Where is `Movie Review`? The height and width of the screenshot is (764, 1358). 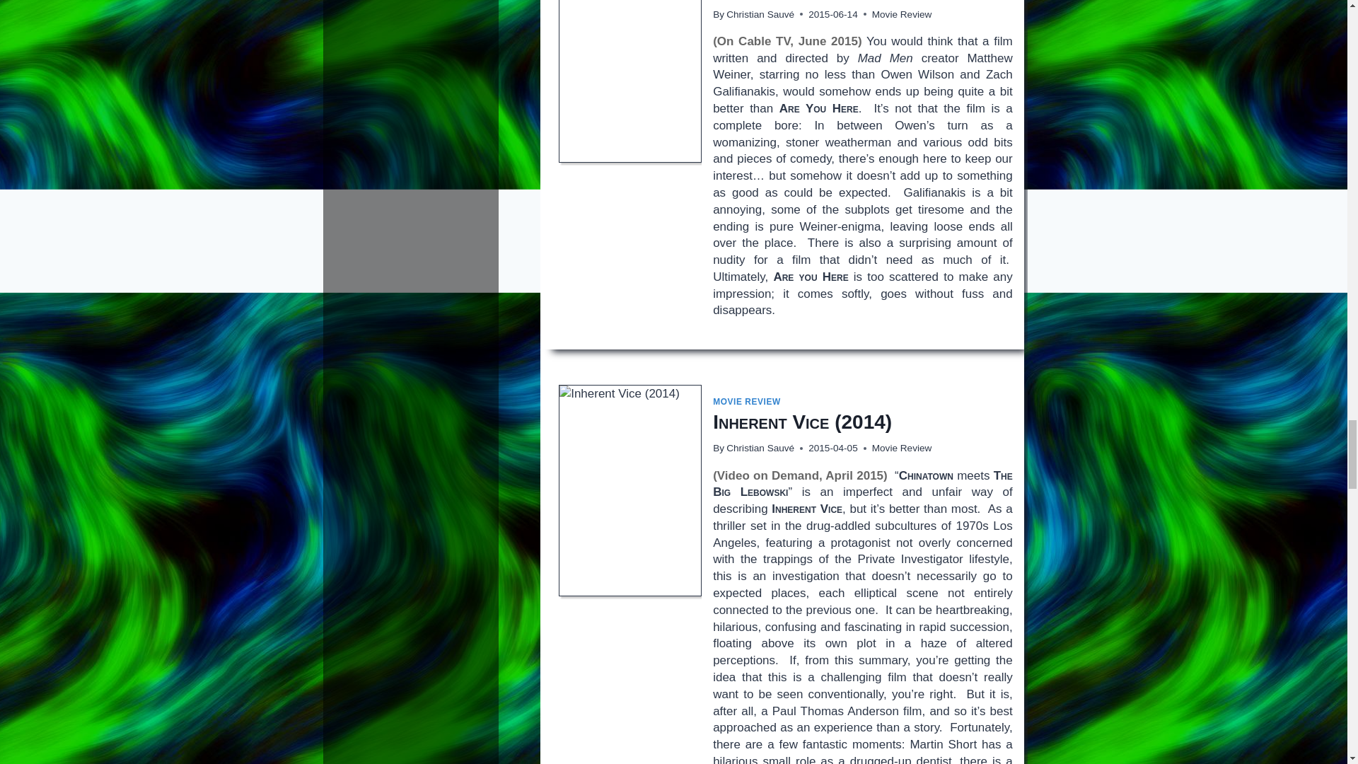 Movie Review is located at coordinates (901, 448).